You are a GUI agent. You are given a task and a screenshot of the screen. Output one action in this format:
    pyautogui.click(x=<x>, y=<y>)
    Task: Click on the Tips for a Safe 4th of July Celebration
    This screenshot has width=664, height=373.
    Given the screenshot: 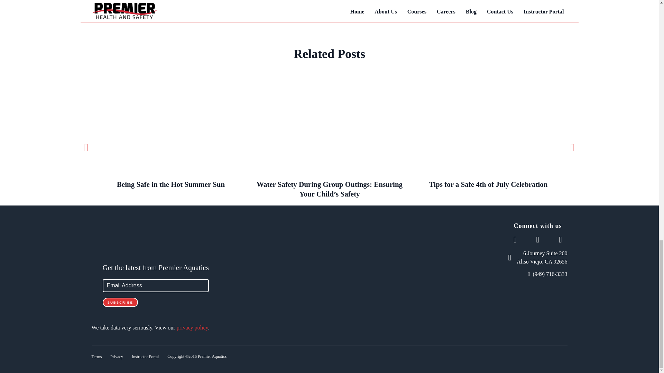 What is the action you would take?
    pyautogui.click(x=488, y=137)
    